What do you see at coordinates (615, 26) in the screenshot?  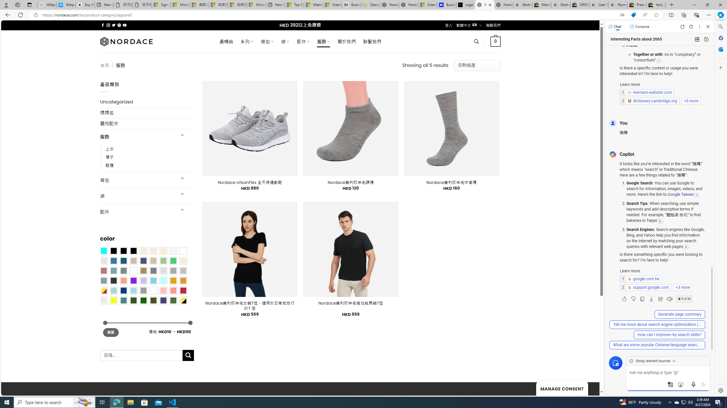 I see `Chat` at bounding box center [615, 26].